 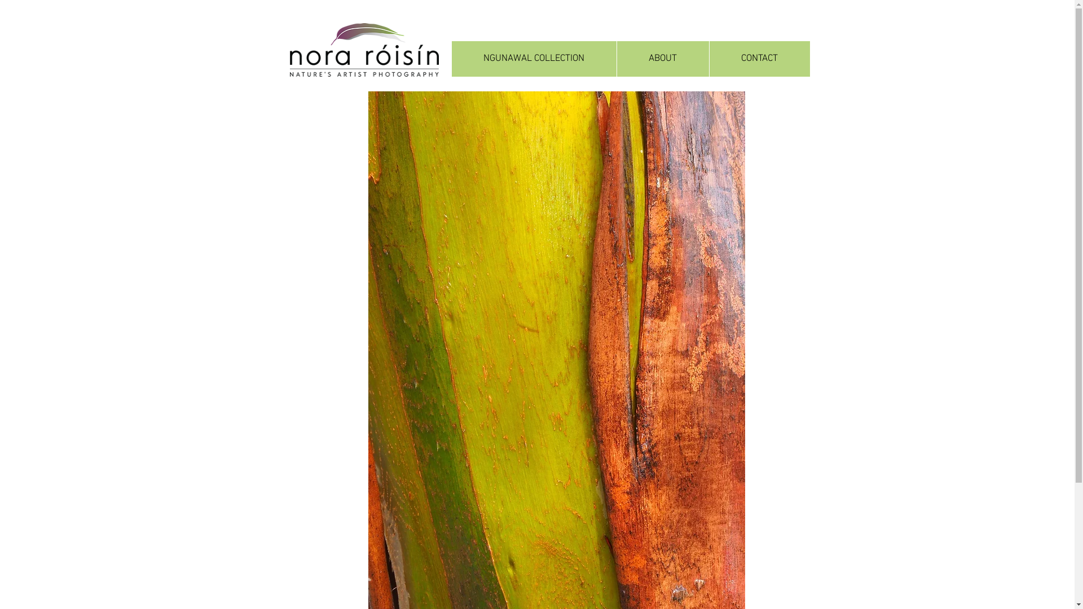 I want to click on CONTACT, so click(x=759, y=59).